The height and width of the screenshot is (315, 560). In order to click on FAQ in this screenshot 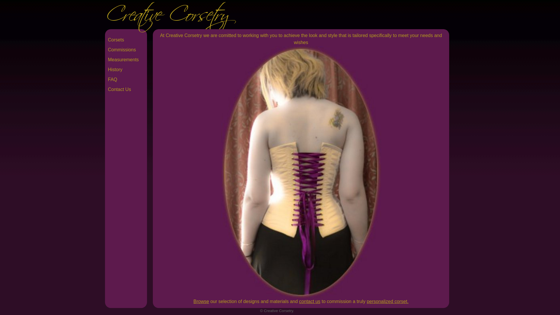, I will do `click(126, 80)`.